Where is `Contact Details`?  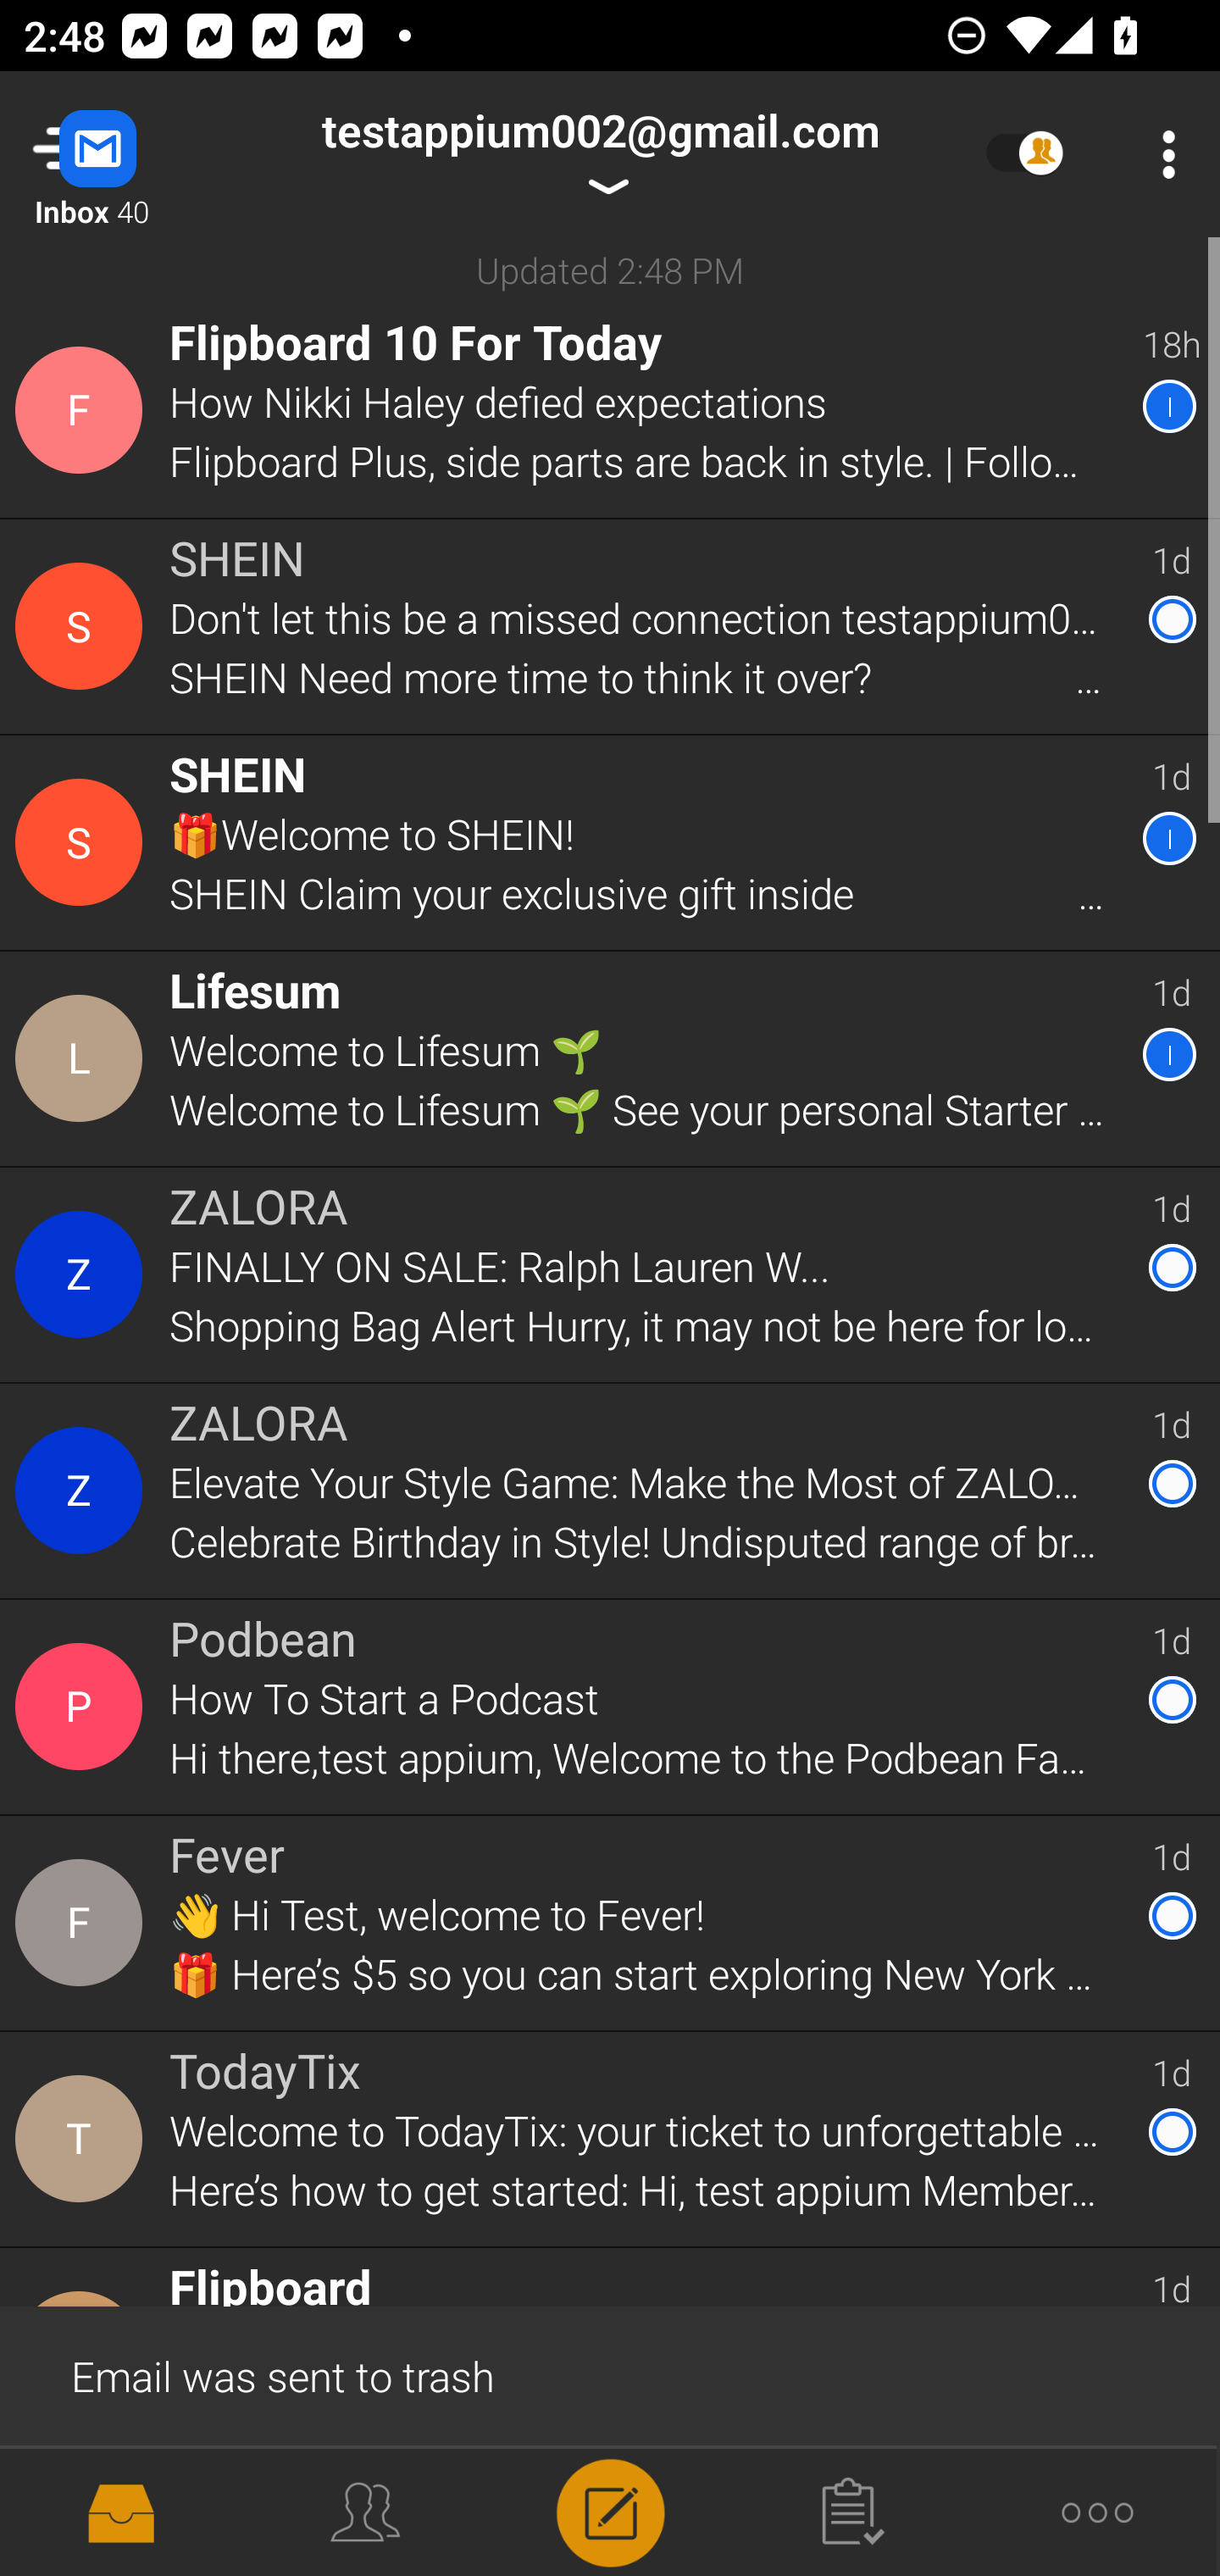
Contact Details is located at coordinates (83, 2139).